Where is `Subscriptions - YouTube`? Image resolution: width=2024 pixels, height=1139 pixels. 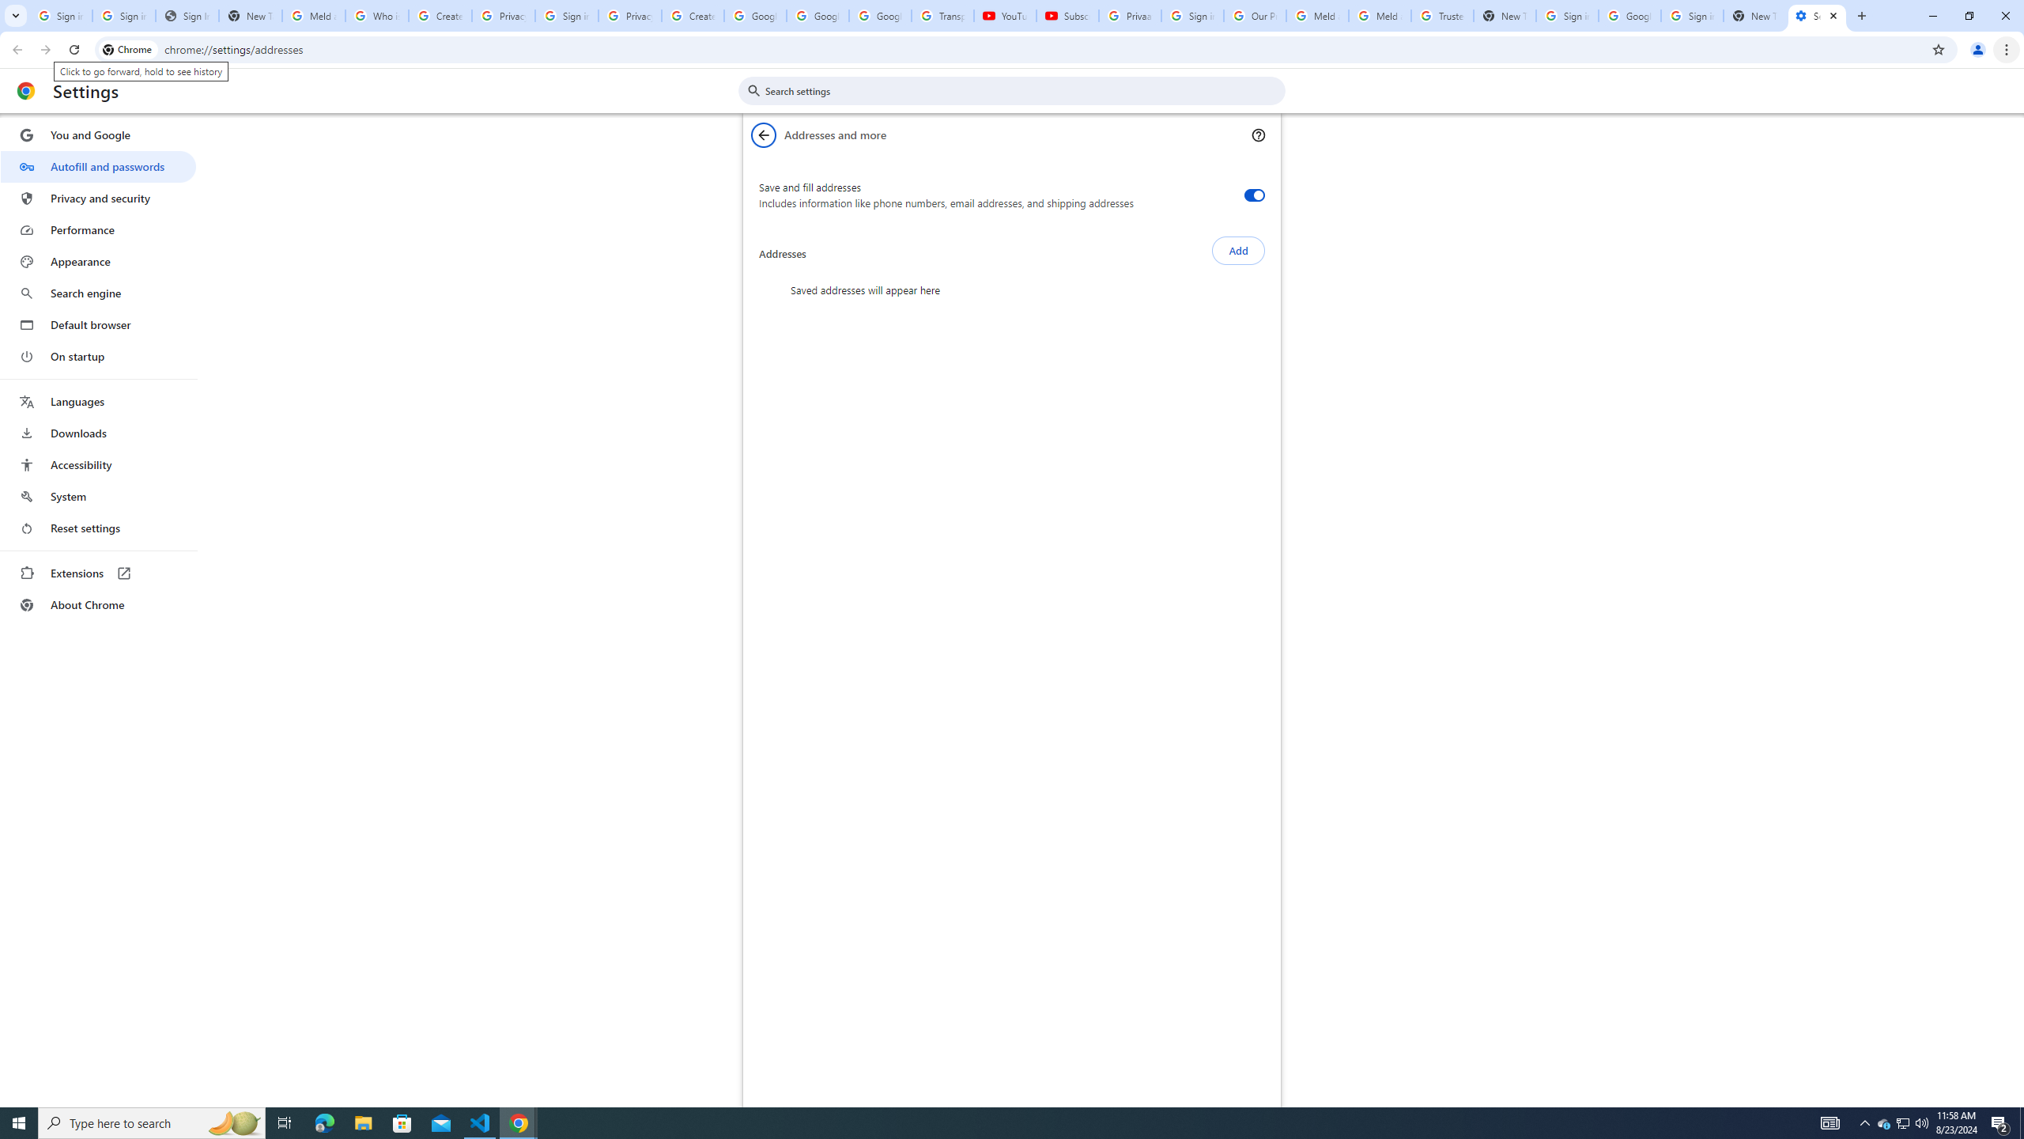
Subscriptions - YouTube is located at coordinates (1067, 16).